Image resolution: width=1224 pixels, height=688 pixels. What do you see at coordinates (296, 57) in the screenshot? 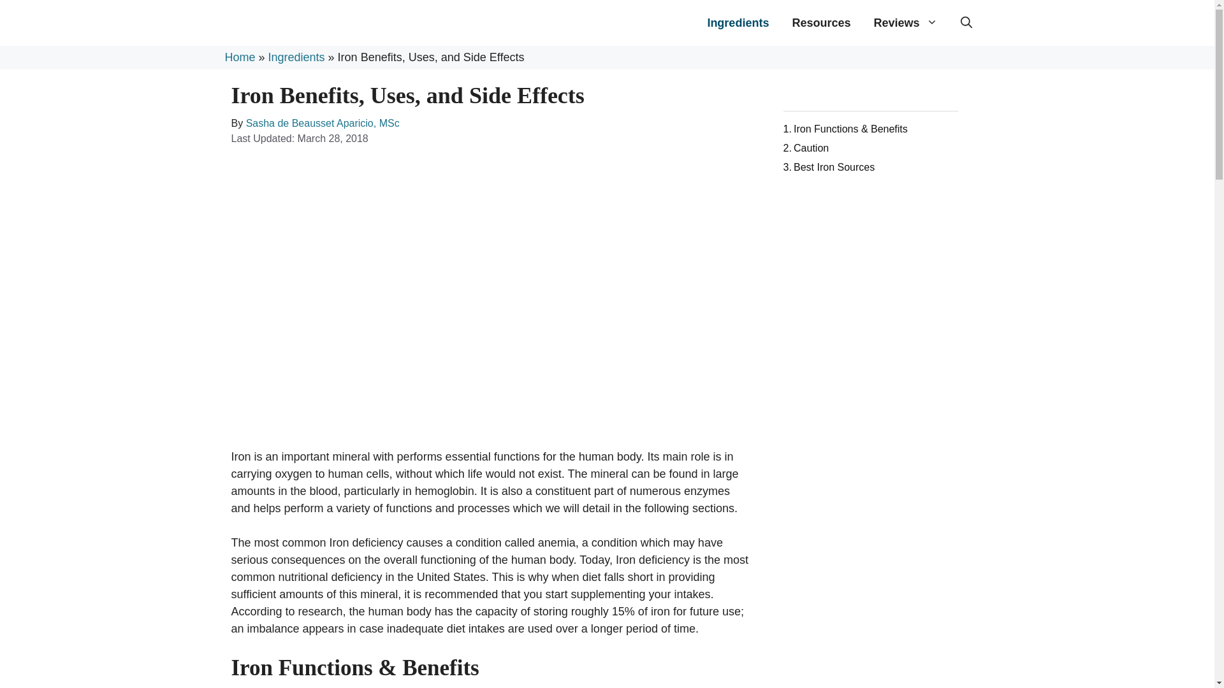
I see `Ingredients` at bounding box center [296, 57].